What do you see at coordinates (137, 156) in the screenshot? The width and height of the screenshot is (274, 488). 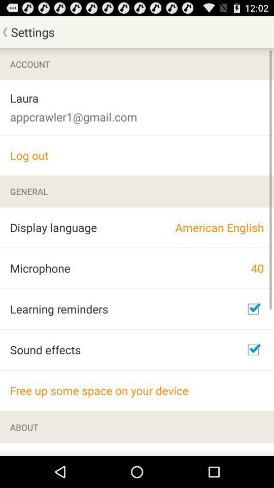 I see `scroll until the log out icon` at bounding box center [137, 156].